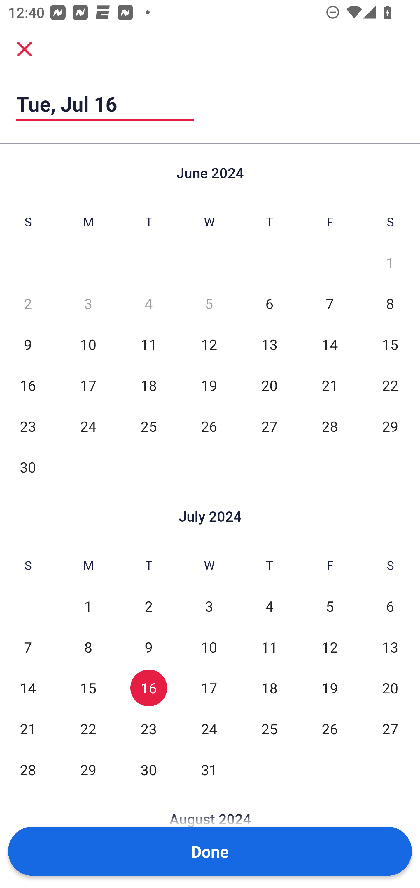 This screenshot has width=420, height=888. Describe the element at coordinates (390, 385) in the screenshot. I see `22 Sat, Jun 22, Not Selected` at that location.